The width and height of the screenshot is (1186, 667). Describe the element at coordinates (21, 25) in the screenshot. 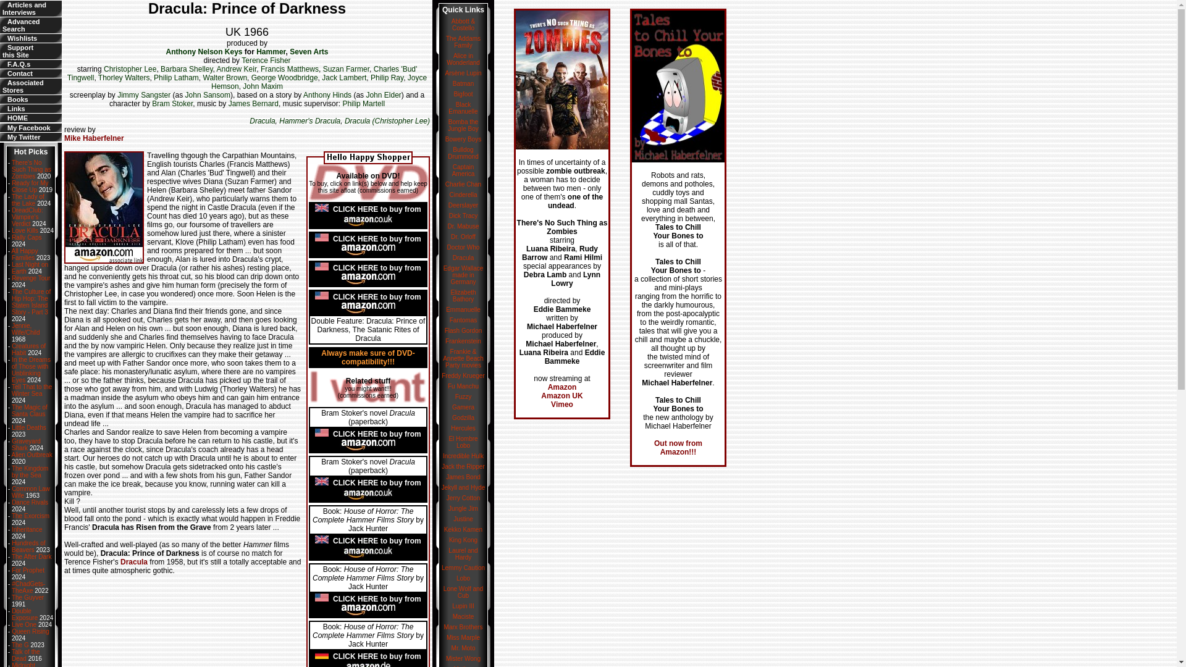

I see `Advanced Search` at that location.